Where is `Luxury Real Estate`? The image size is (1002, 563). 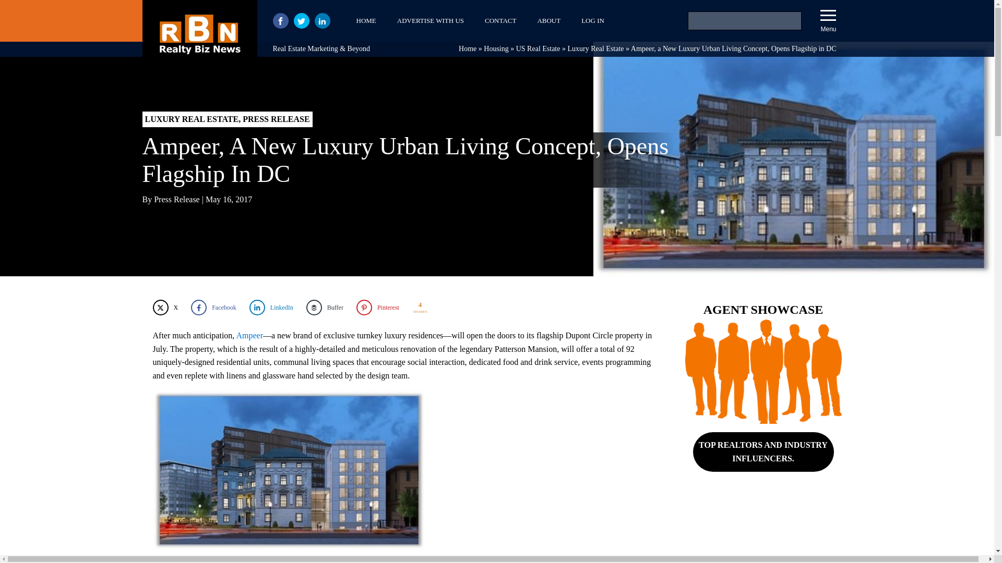
Luxury Real Estate is located at coordinates (595, 49).